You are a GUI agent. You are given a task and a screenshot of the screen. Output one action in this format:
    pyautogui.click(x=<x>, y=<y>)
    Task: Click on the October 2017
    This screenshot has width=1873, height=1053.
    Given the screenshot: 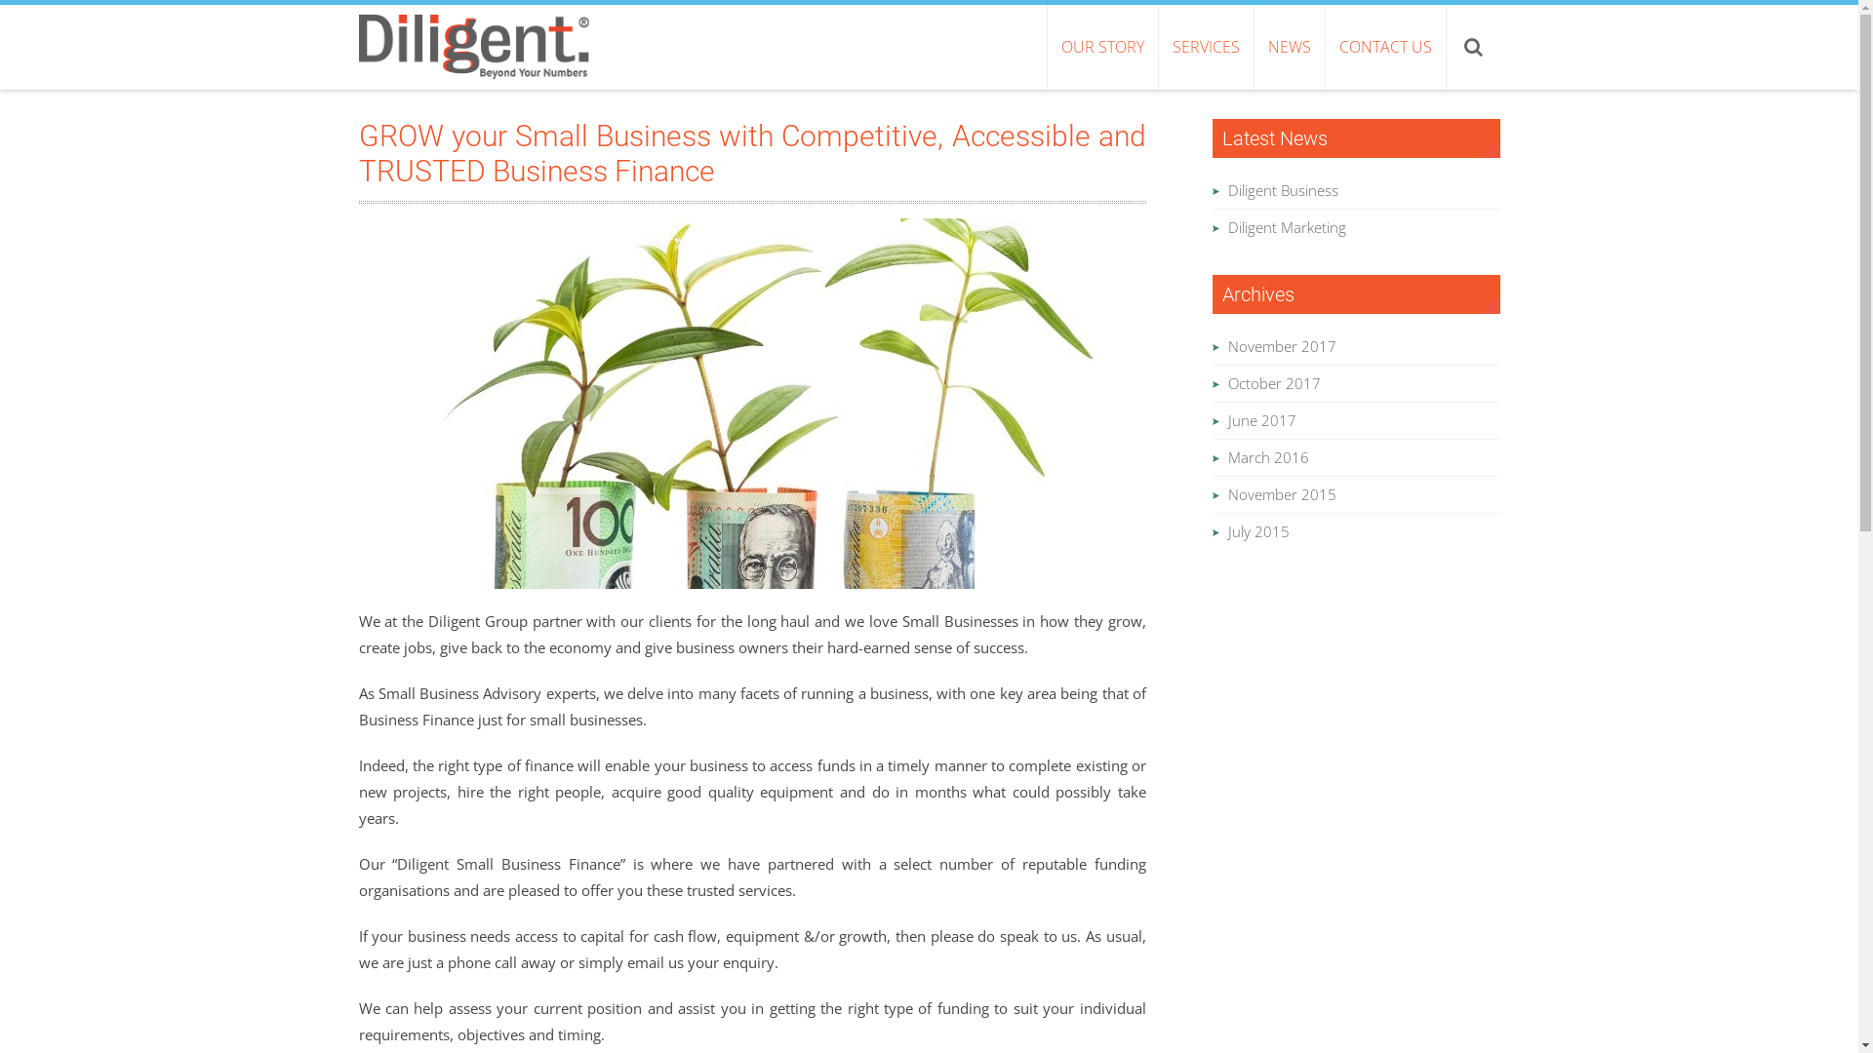 What is the action you would take?
    pyautogui.click(x=1274, y=383)
    